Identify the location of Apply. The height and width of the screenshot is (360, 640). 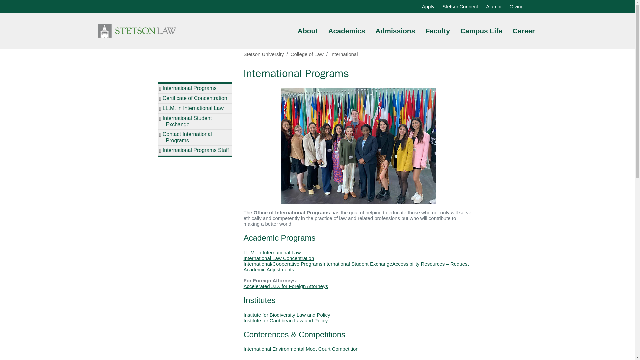
(428, 6).